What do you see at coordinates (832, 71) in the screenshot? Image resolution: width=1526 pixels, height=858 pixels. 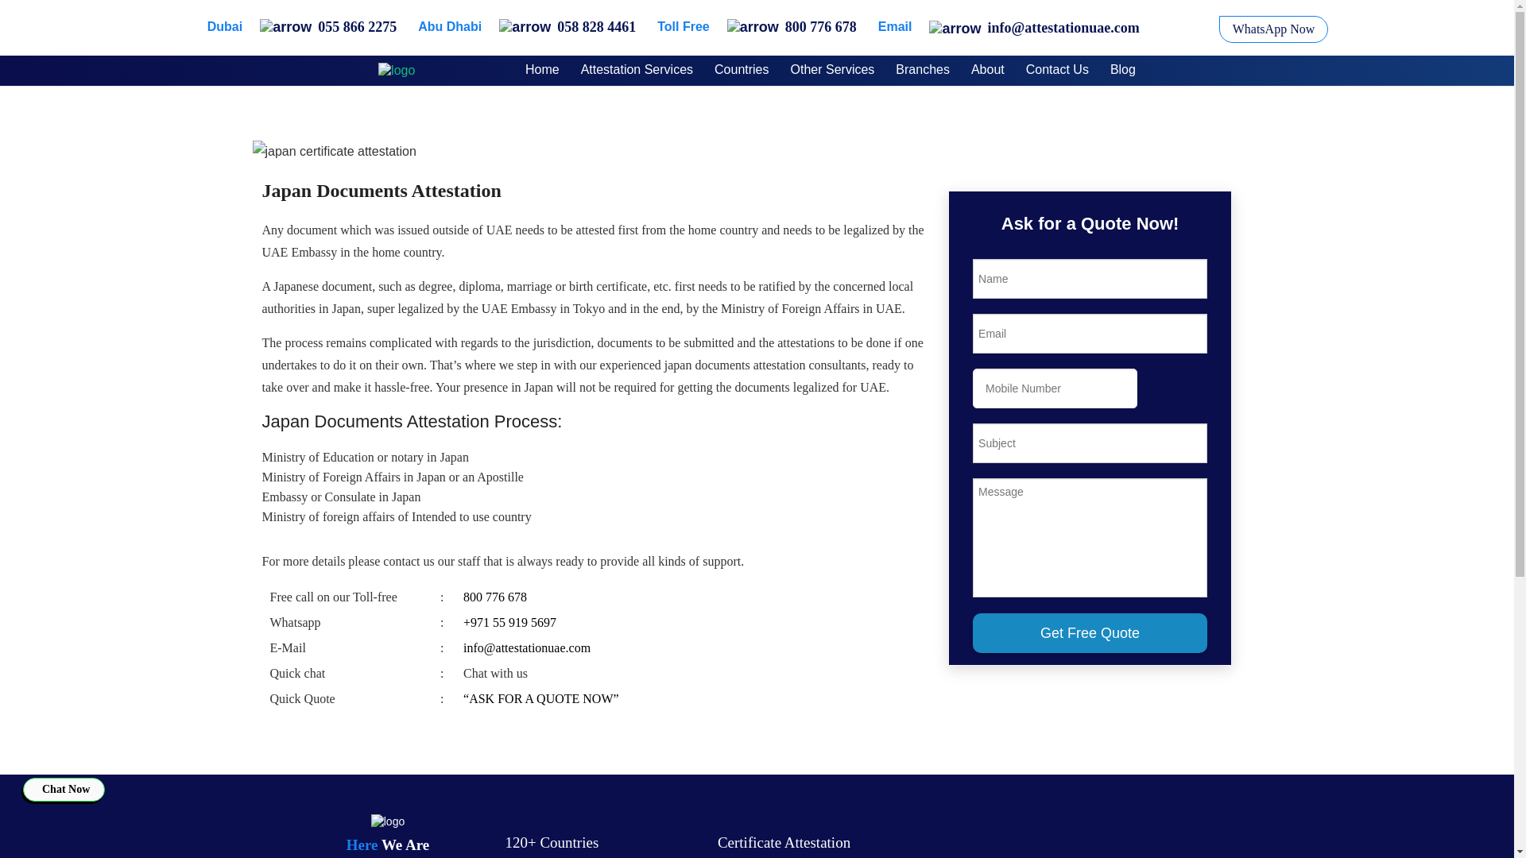 I see `Other Services` at bounding box center [832, 71].